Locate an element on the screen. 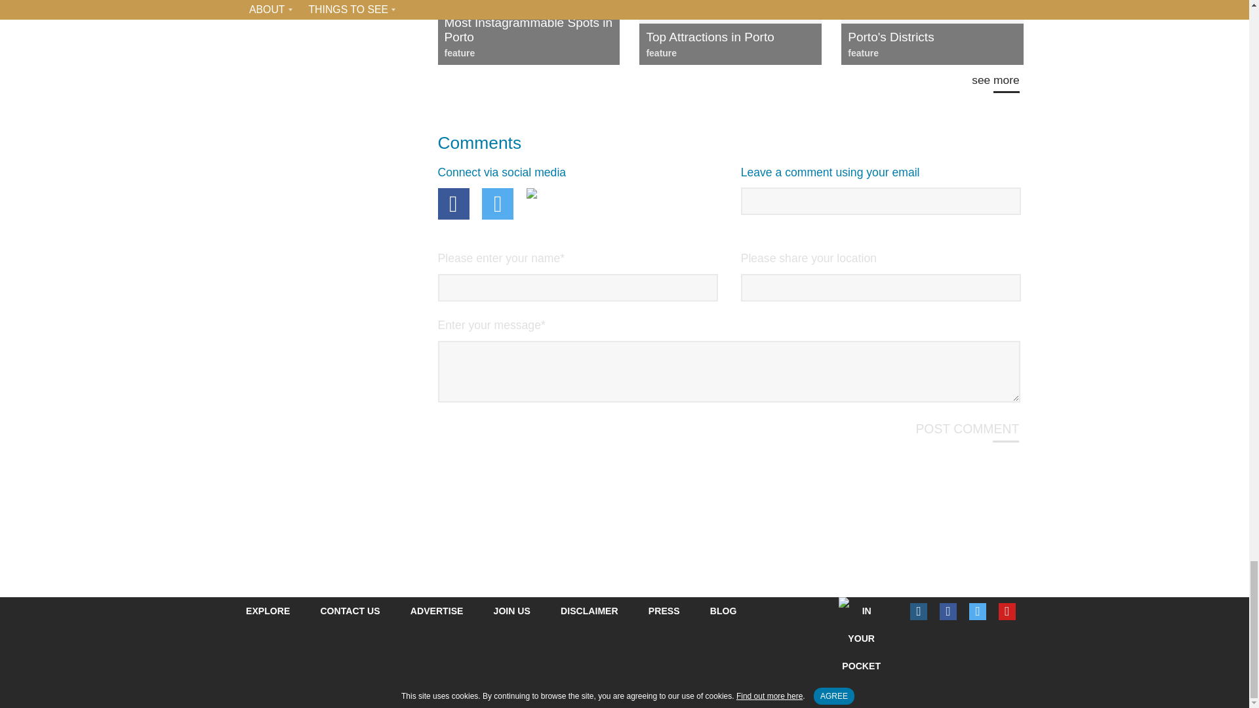 This screenshot has width=1259, height=708. Most Instagrammable Spots in Porto is located at coordinates (529, 30).